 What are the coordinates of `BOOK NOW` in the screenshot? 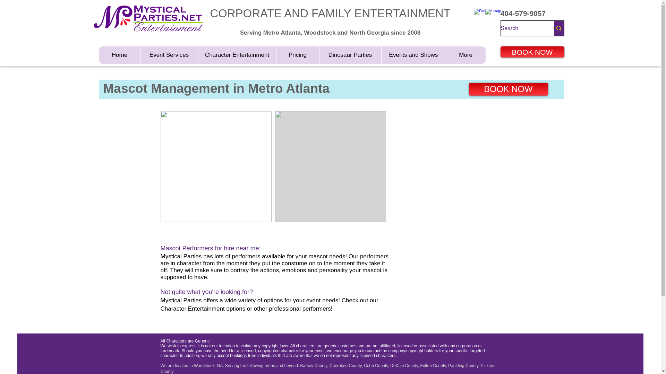 It's located at (509, 89).